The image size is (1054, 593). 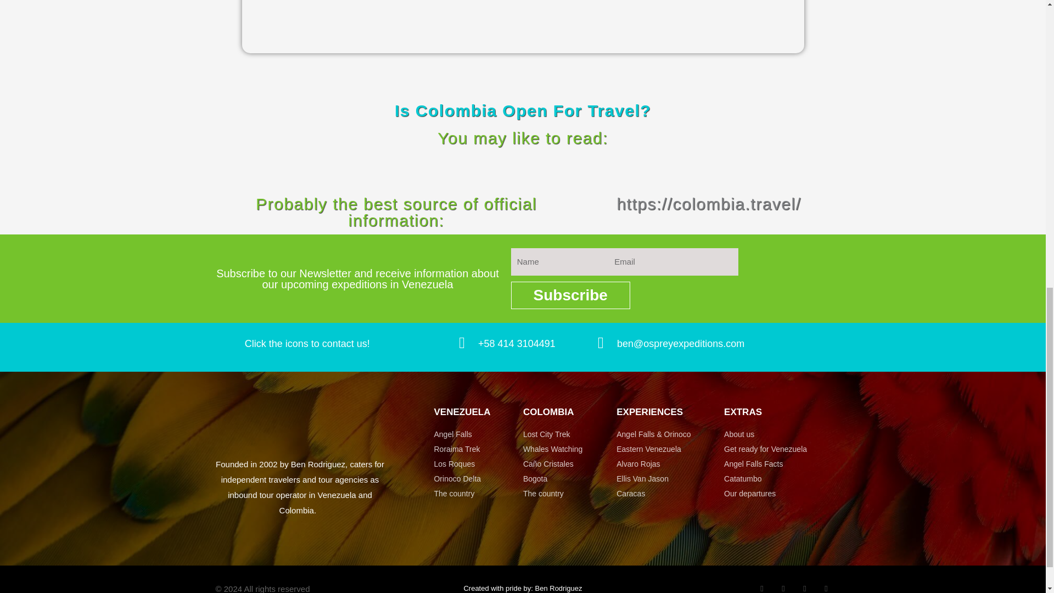 I want to click on Orinoco Delta, so click(x=478, y=479).